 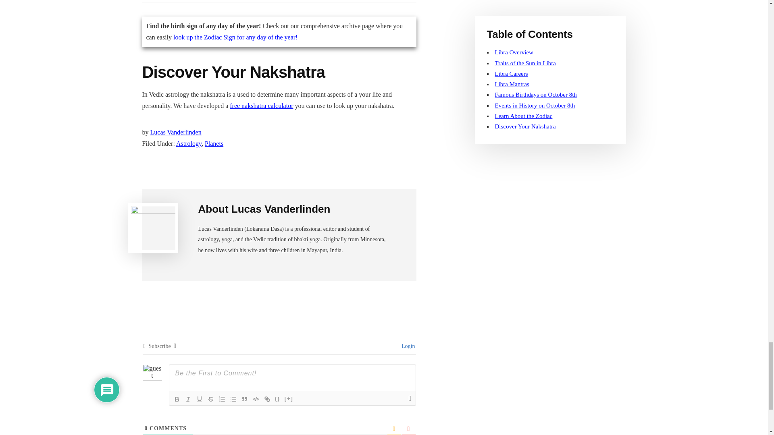 What do you see at coordinates (177, 399) in the screenshot?
I see `Bold` at bounding box center [177, 399].